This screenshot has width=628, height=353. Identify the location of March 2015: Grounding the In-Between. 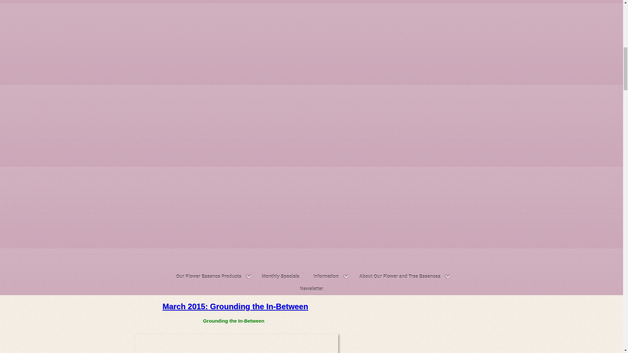
(235, 307).